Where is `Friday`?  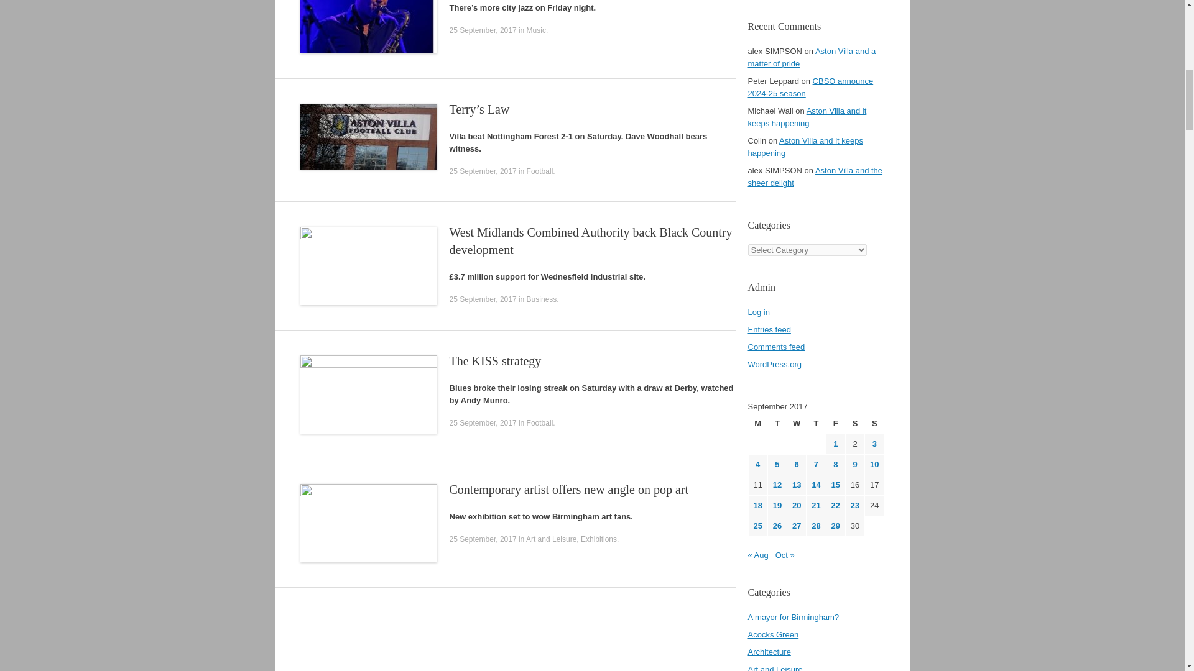
Friday is located at coordinates (836, 424).